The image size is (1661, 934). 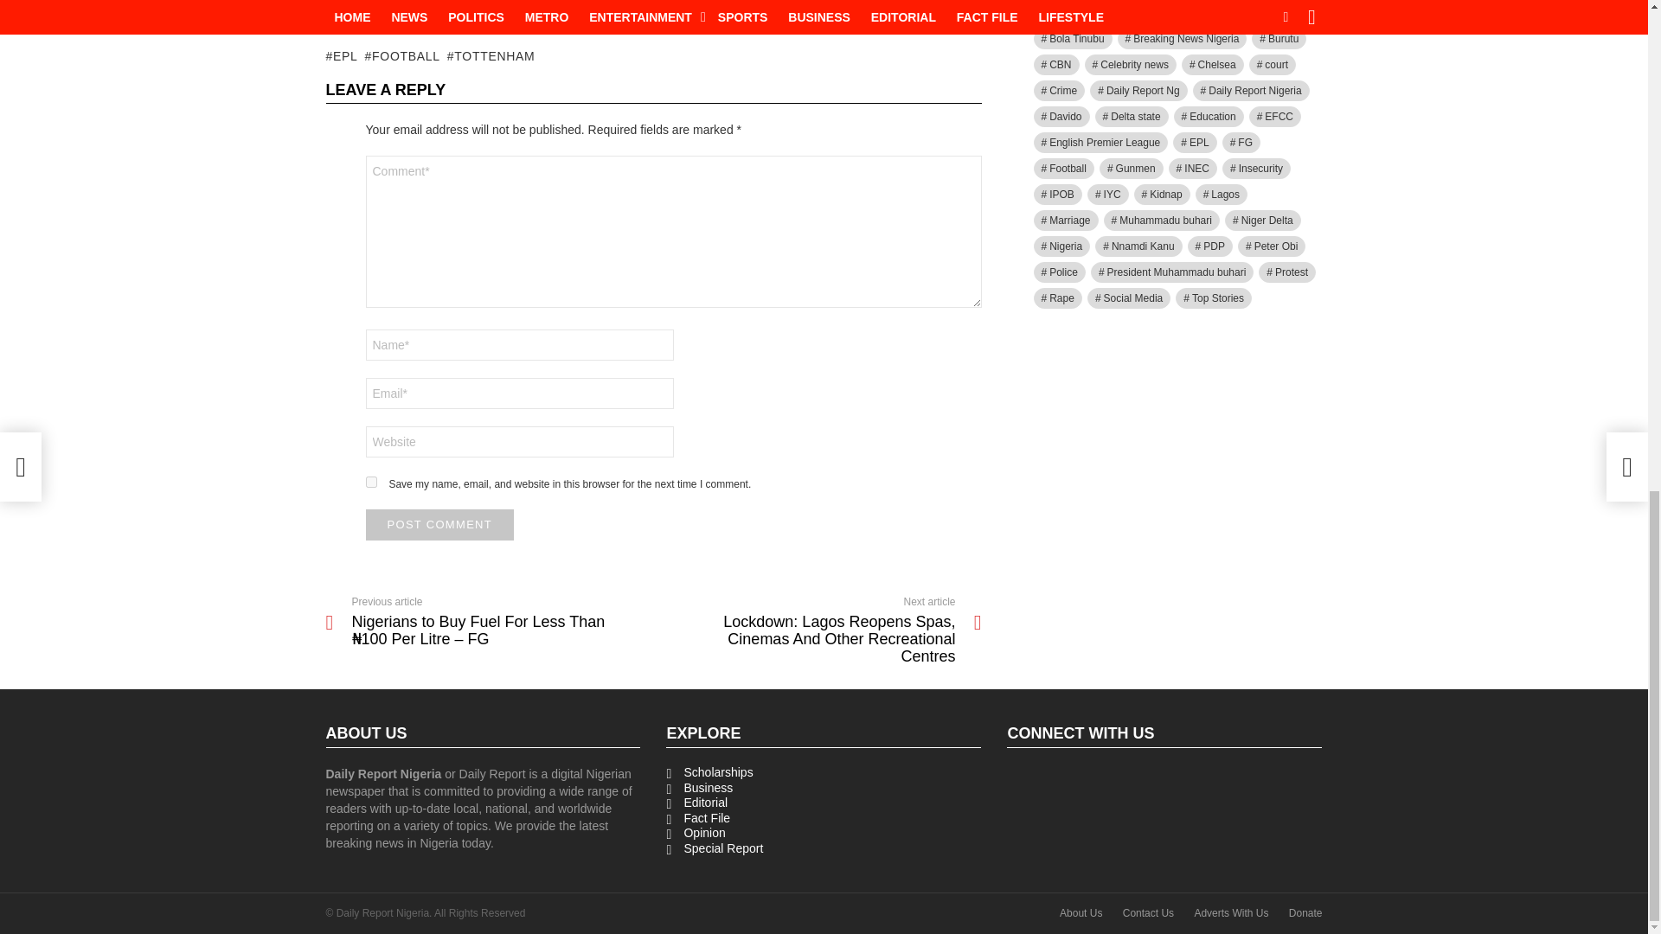 I want to click on Post Comment, so click(x=439, y=524).